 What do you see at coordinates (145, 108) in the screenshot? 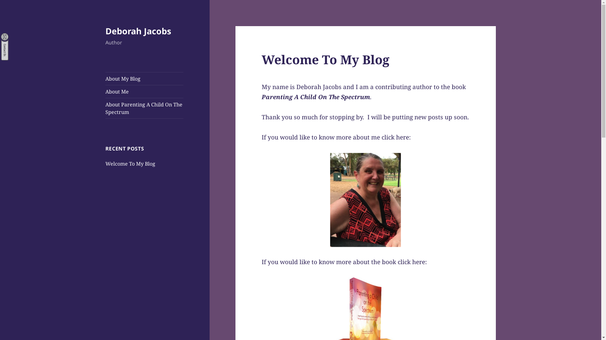
I see `About Parenting A Child On The Spectrum` at bounding box center [145, 108].